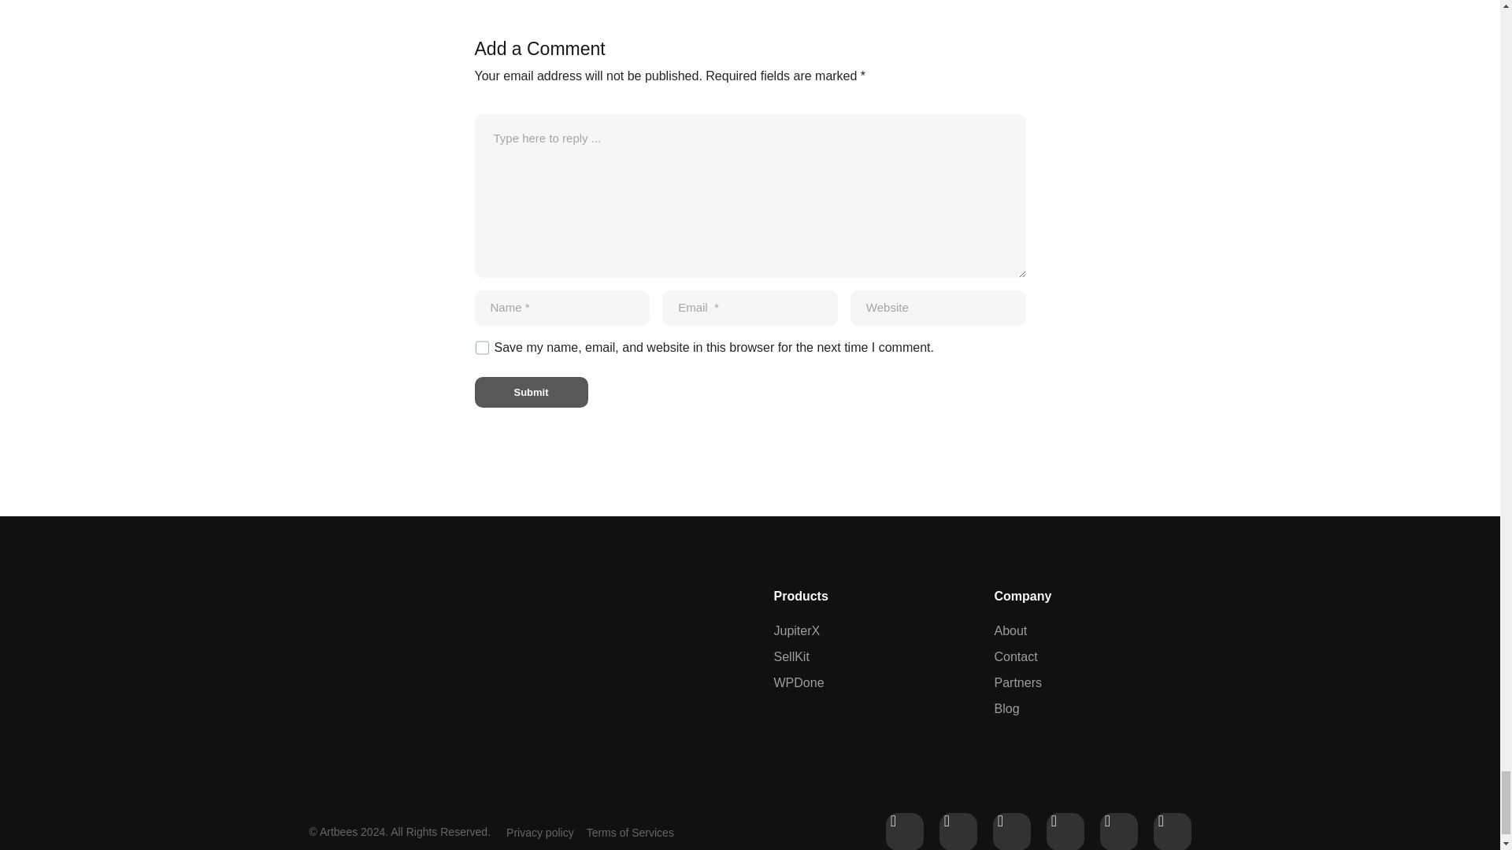 This screenshot has height=850, width=1512. What do you see at coordinates (867, 656) in the screenshot?
I see `SellKit` at bounding box center [867, 656].